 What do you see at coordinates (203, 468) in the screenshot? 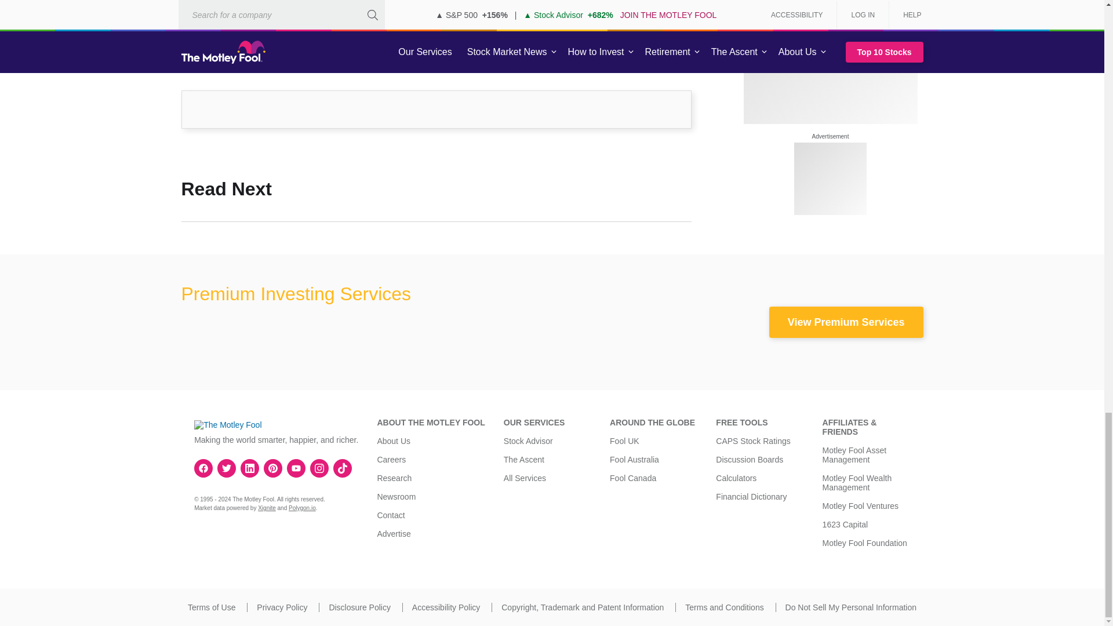
I see `Facebook` at bounding box center [203, 468].